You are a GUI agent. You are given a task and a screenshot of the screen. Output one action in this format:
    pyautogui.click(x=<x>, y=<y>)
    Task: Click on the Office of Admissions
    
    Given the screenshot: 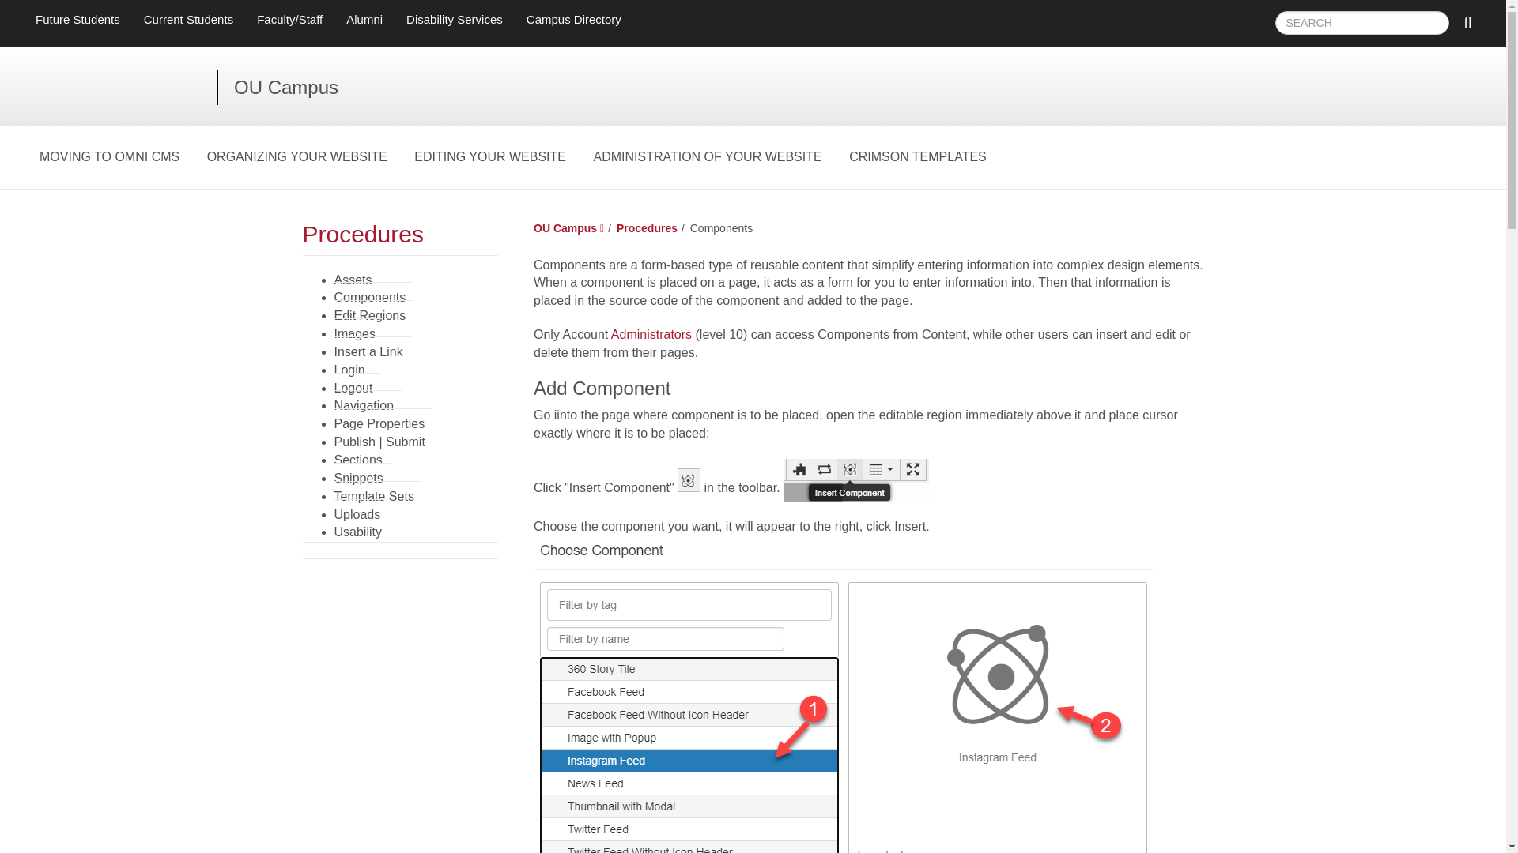 What is the action you would take?
    pyautogui.click(x=77, y=19)
    